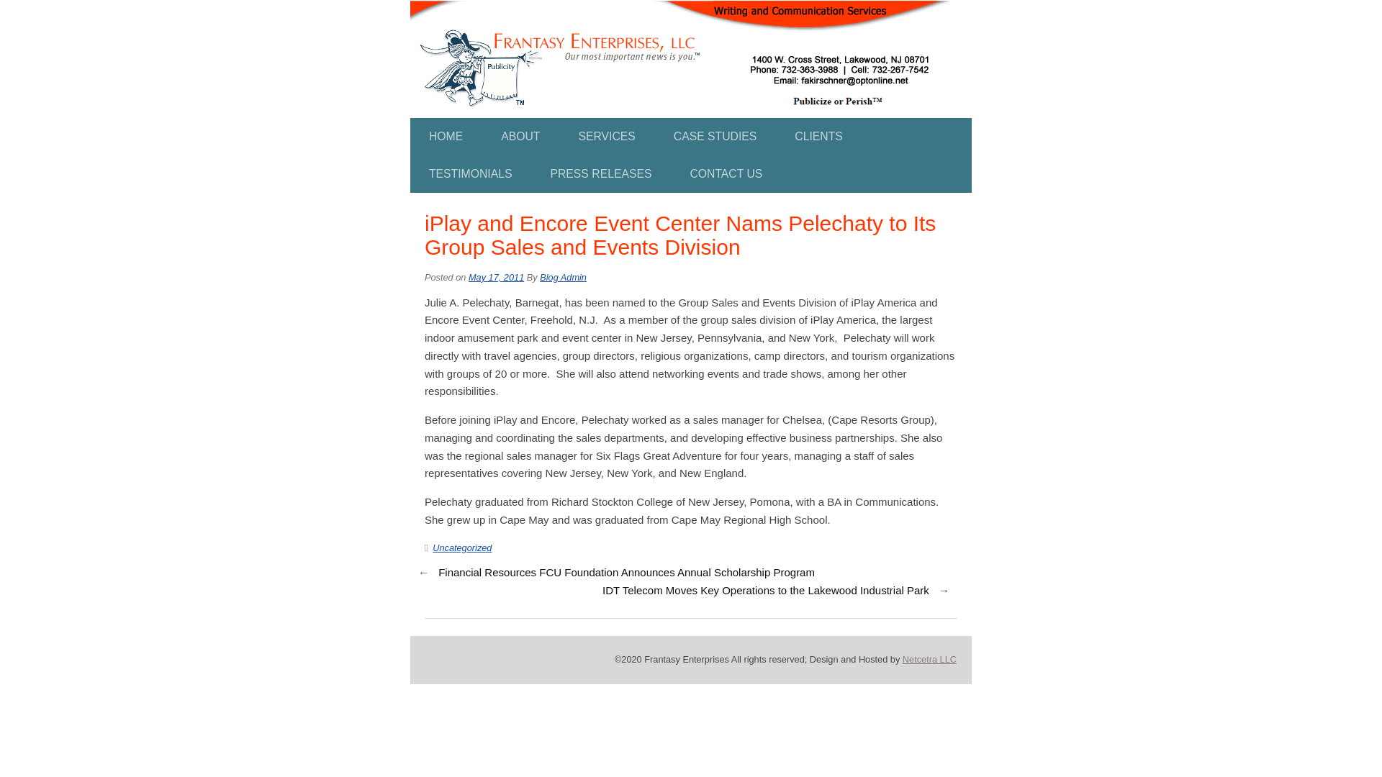 The height and width of the screenshot is (777, 1382). Describe the element at coordinates (681, 9) in the screenshot. I see `Frantasy Enterprises, LLC` at that location.